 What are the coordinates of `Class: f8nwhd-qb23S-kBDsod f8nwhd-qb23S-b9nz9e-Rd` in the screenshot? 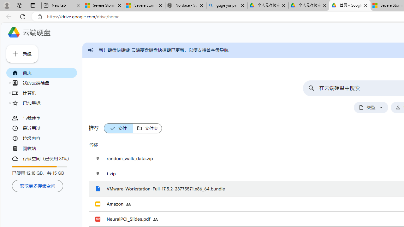 It's located at (139, 128).